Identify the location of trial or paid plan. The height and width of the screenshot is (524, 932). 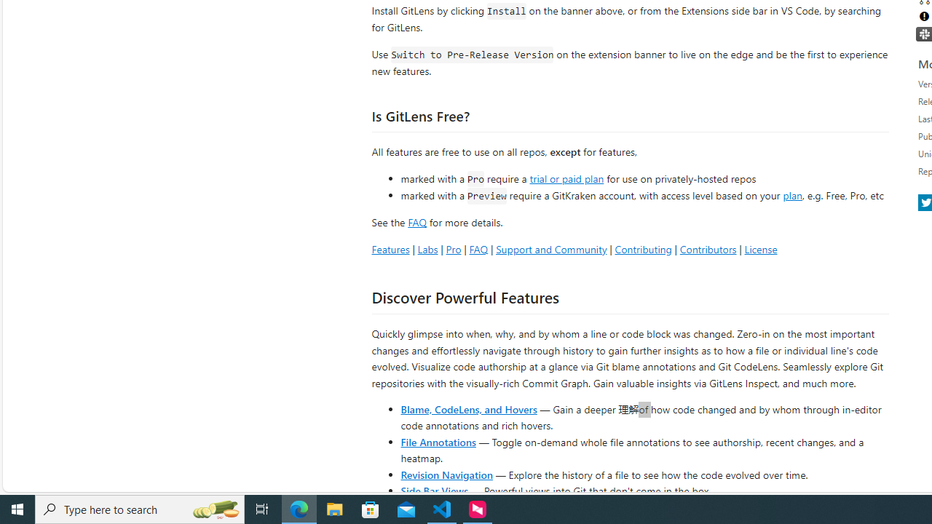
(566, 178).